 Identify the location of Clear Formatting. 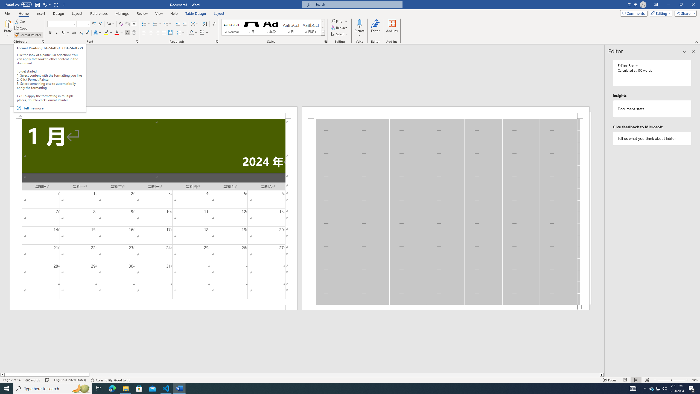
(121, 24).